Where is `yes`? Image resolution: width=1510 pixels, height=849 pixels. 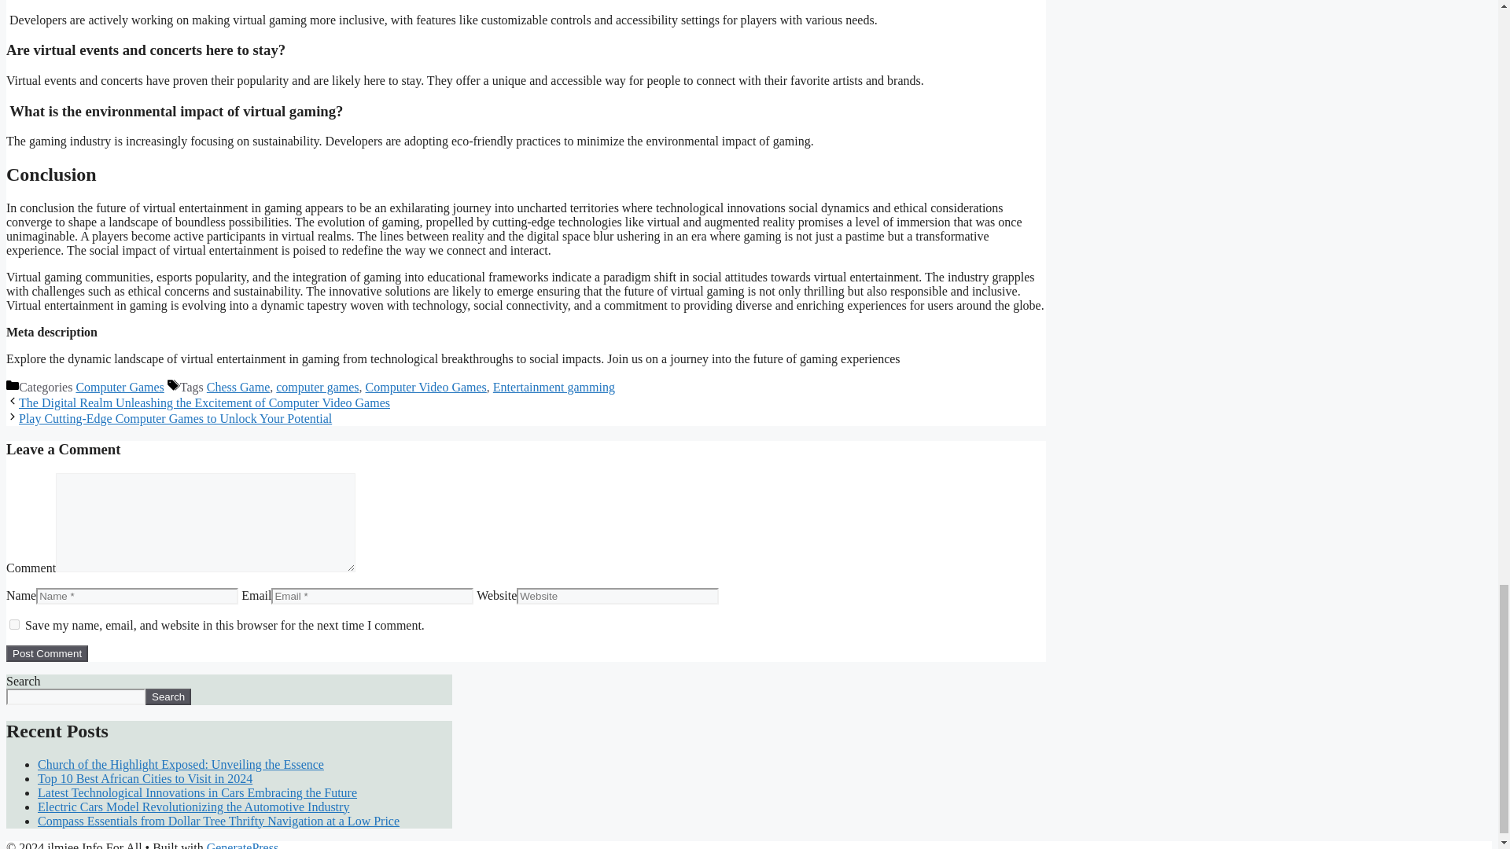
yes is located at coordinates (14, 624).